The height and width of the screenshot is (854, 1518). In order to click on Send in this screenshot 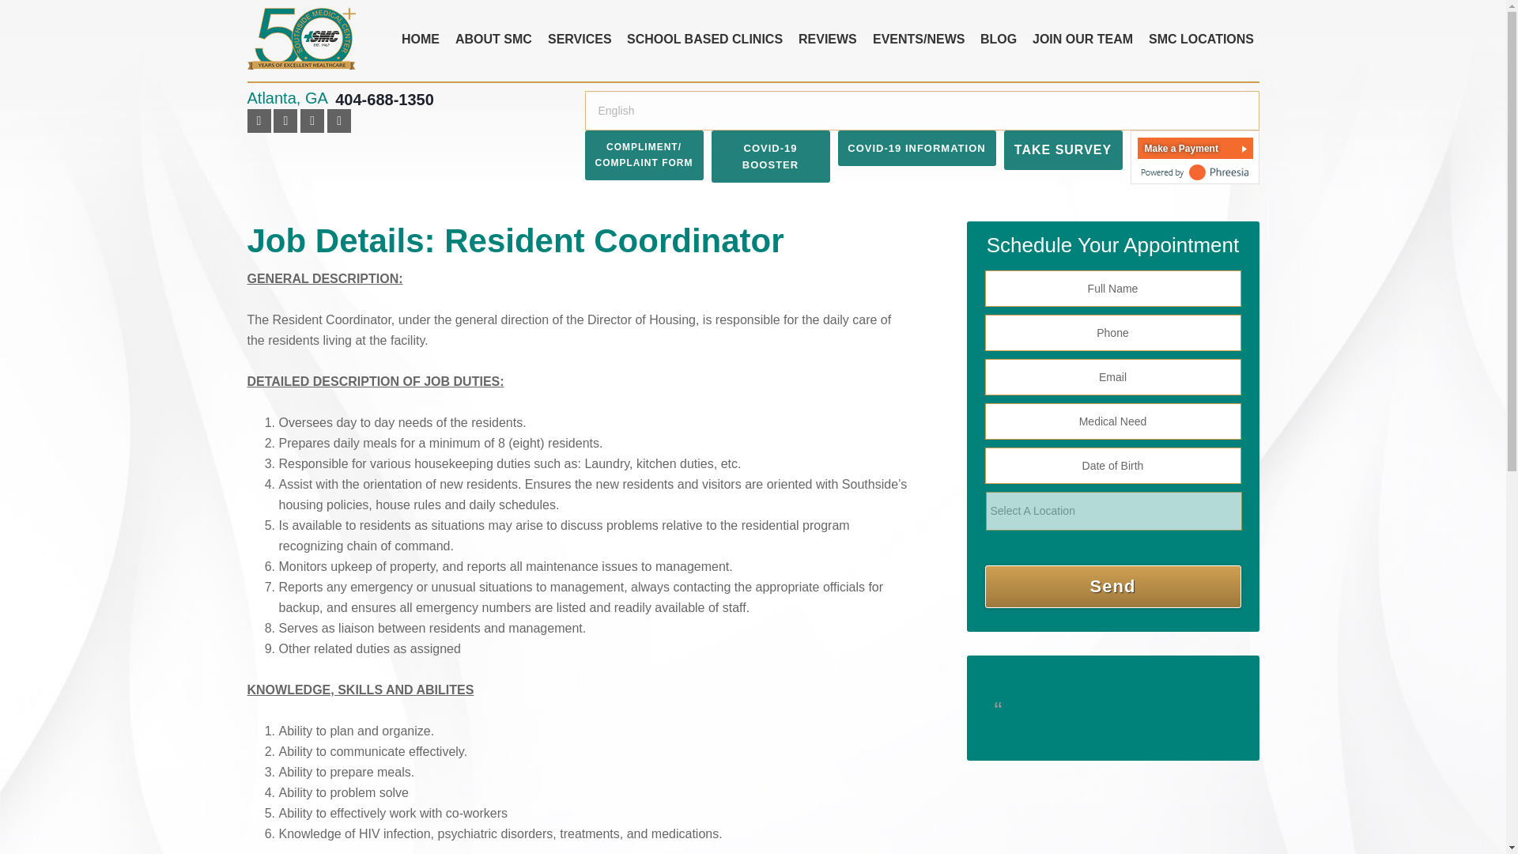, I will do `click(1113, 586)`.